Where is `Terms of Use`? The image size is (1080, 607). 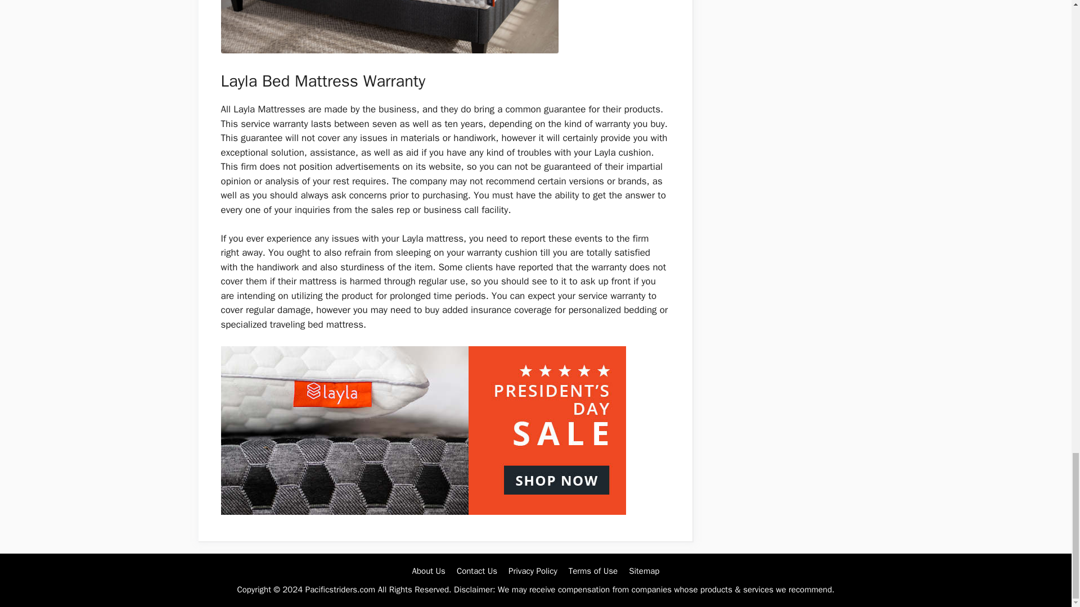 Terms of Use is located at coordinates (593, 570).